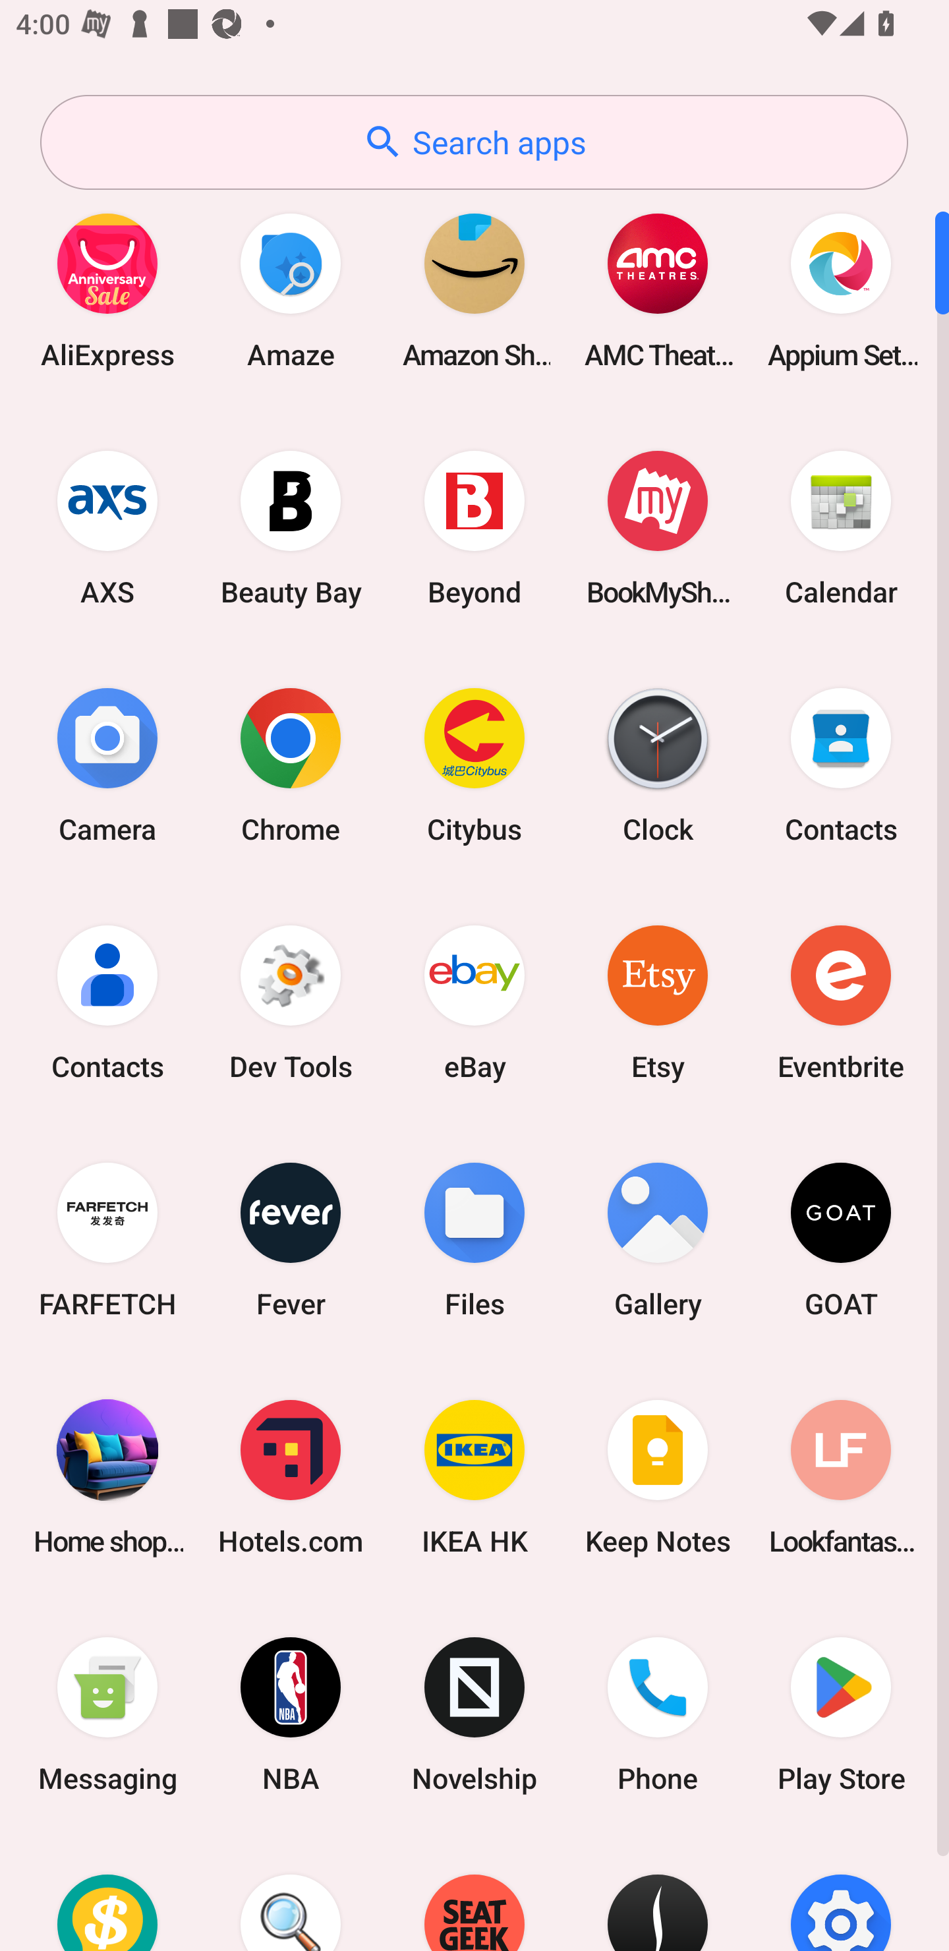  Describe the element at coordinates (474, 765) in the screenshot. I see `Citybus` at that location.